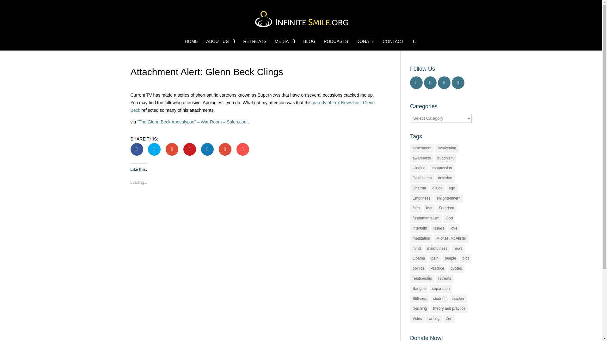 The height and width of the screenshot is (341, 607). I want to click on DONATE, so click(365, 45).